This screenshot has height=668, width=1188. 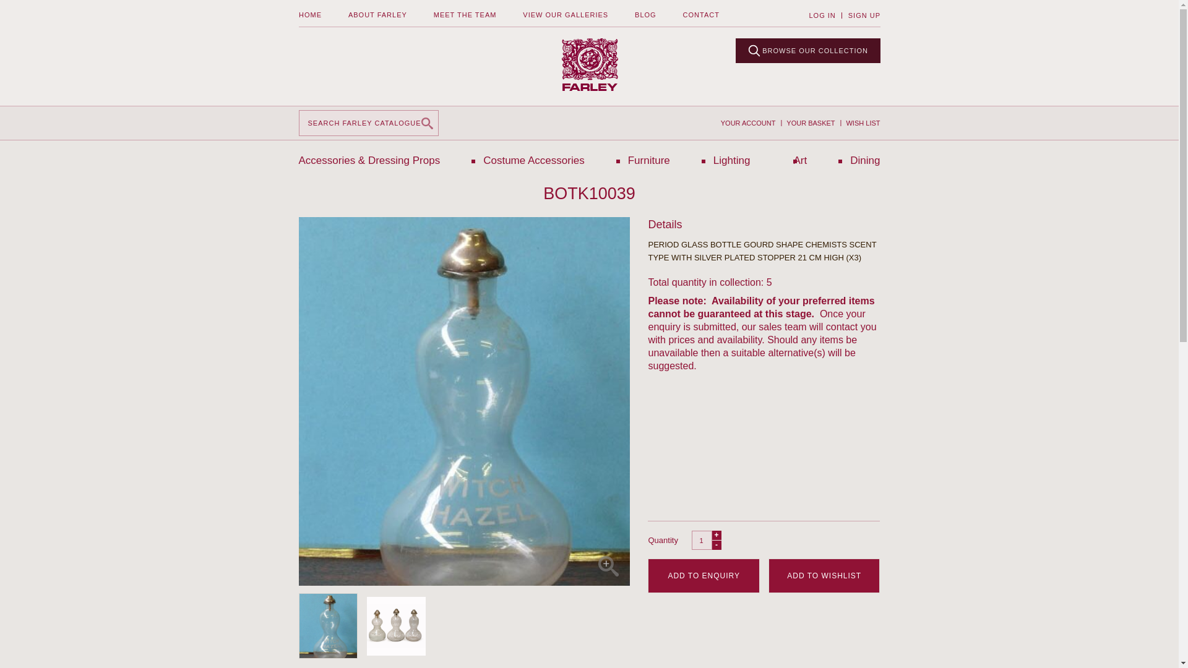 What do you see at coordinates (566, 15) in the screenshot?
I see `VIEW OUR GALLERIES` at bounding box center [566, 15].